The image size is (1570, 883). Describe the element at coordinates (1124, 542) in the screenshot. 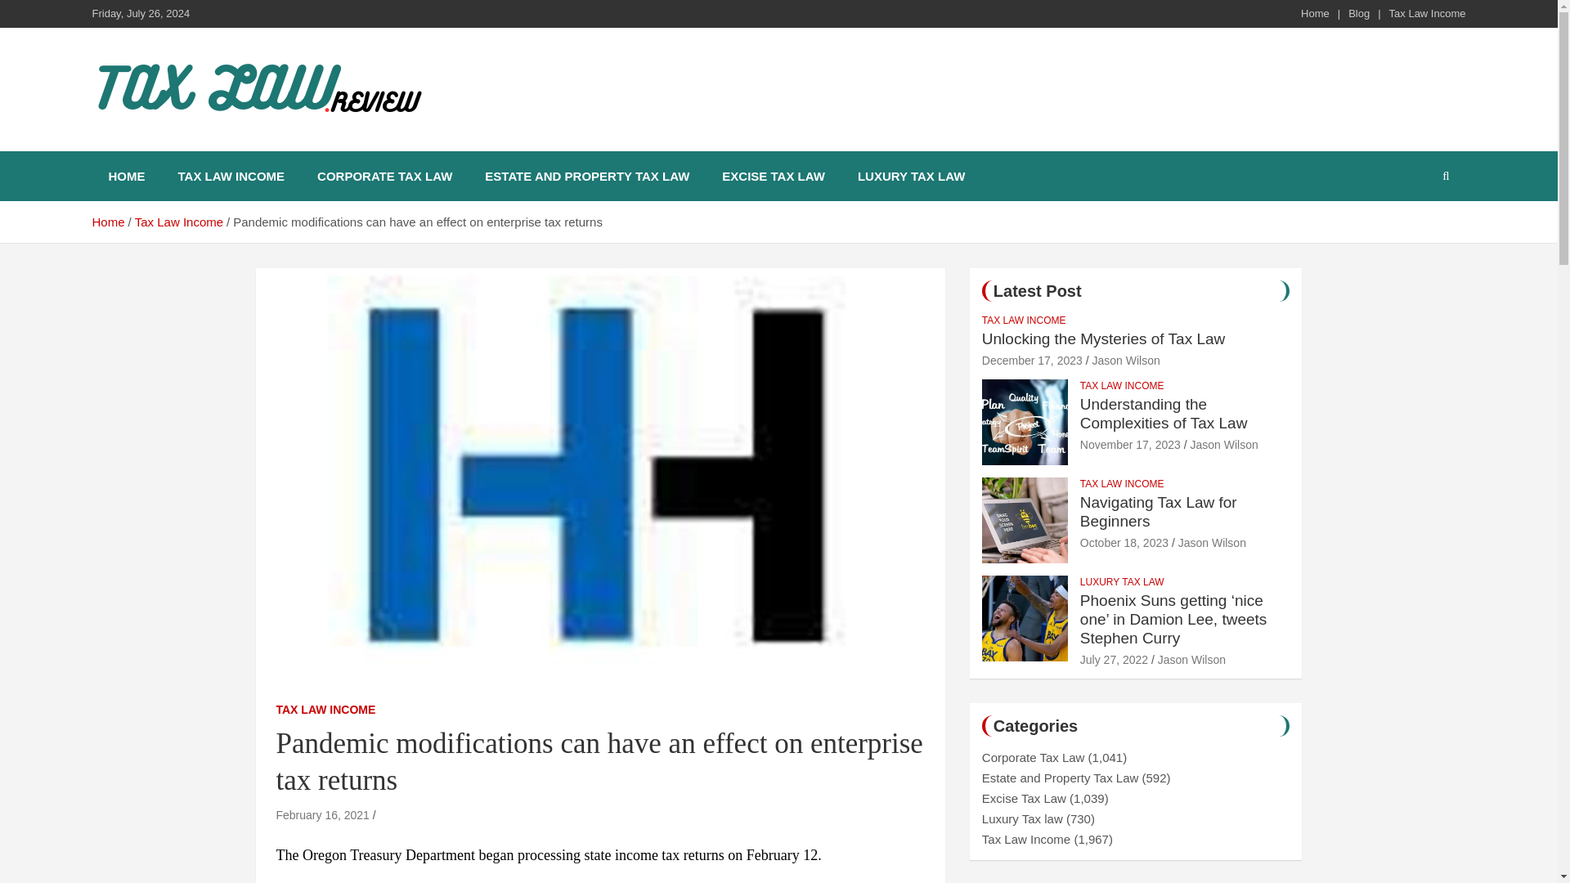

I see `October 18, 2023` at that location.